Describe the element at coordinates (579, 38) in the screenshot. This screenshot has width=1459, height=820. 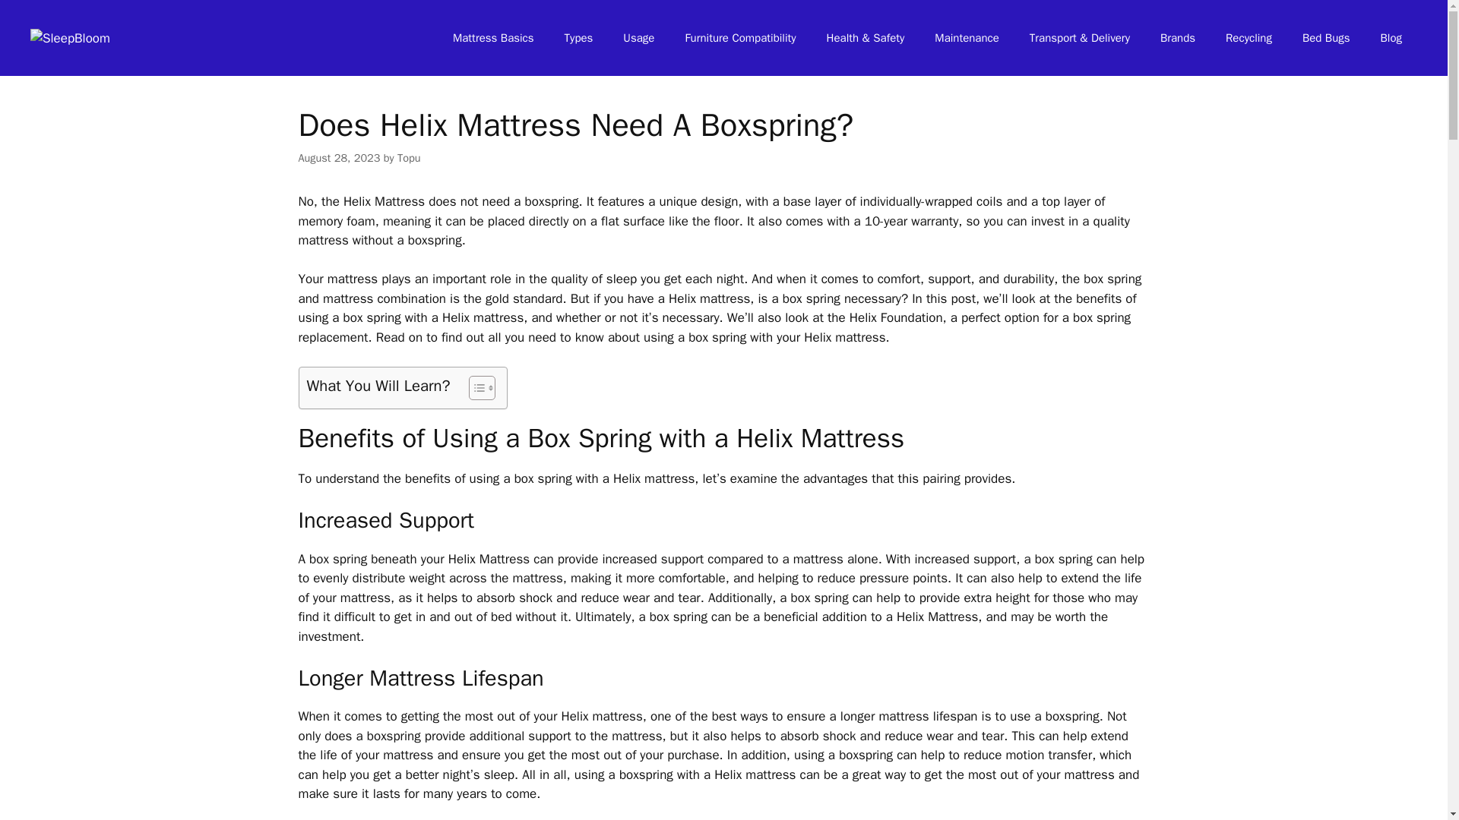
I see `Types` at that location.